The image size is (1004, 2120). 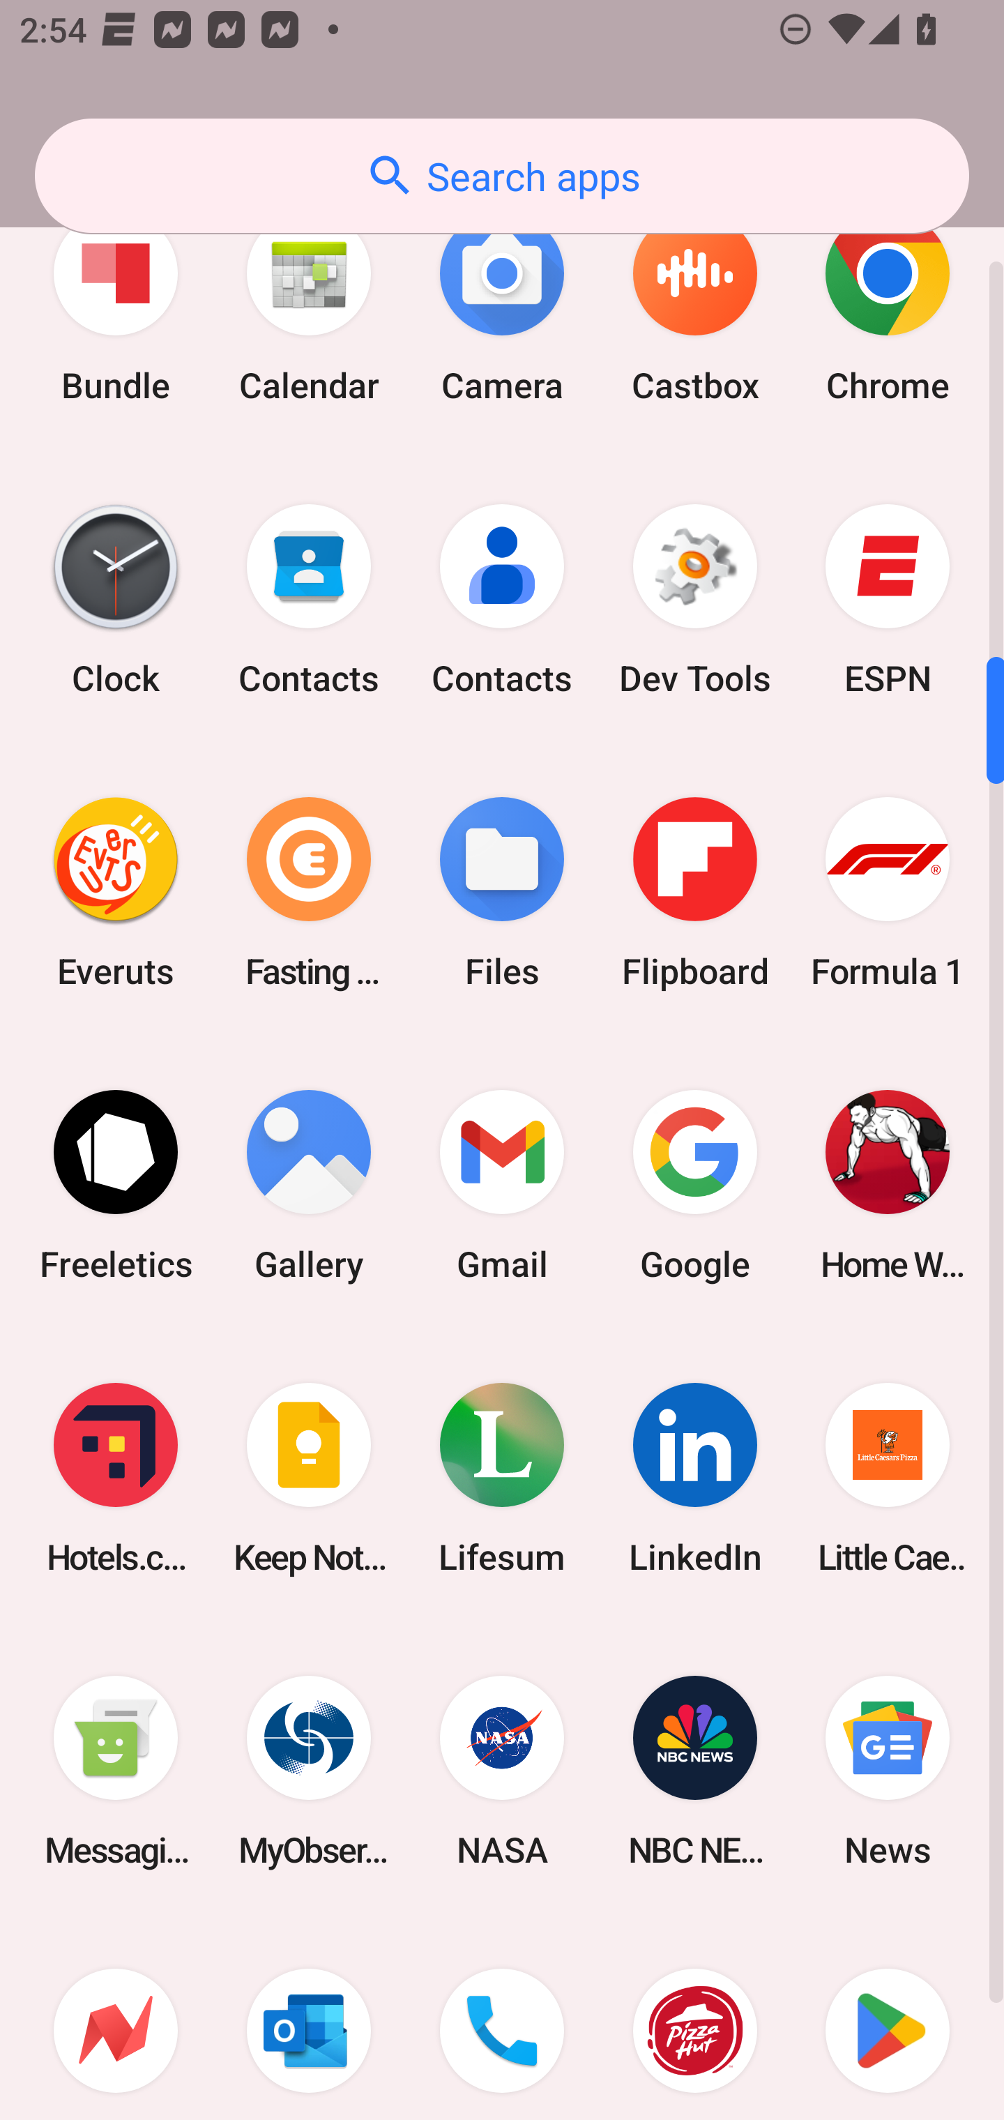 What do you see at coordinates (116, 1477) in the screenshot?
I see `Hotels.com` at bounding box center [116, 1477].